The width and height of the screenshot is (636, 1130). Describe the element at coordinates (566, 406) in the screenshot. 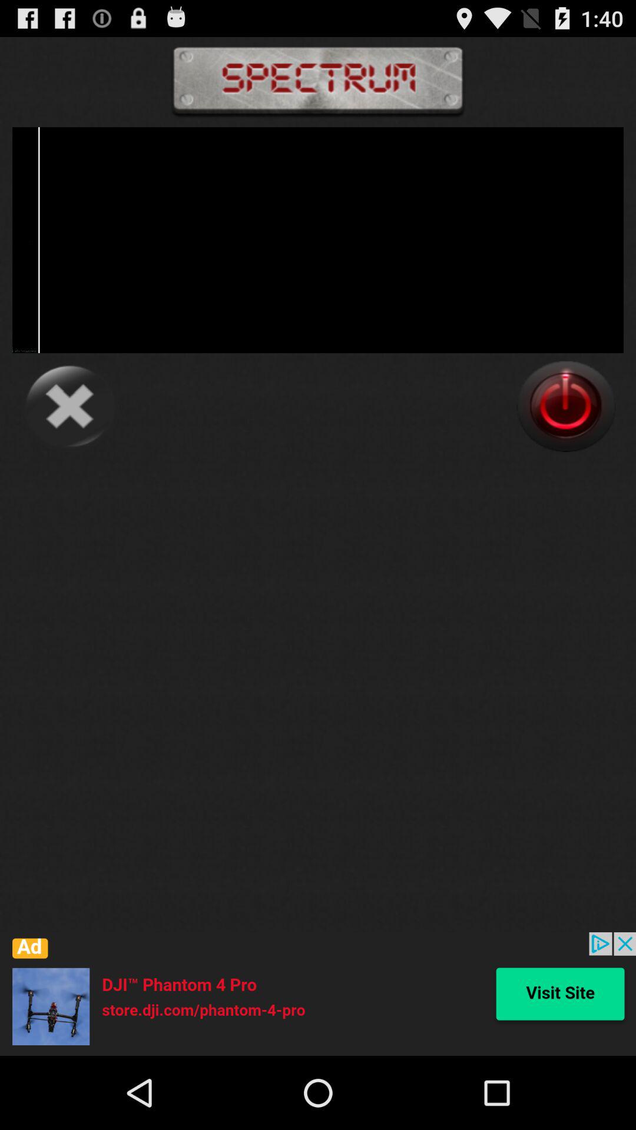

I see `switch off` at that location.